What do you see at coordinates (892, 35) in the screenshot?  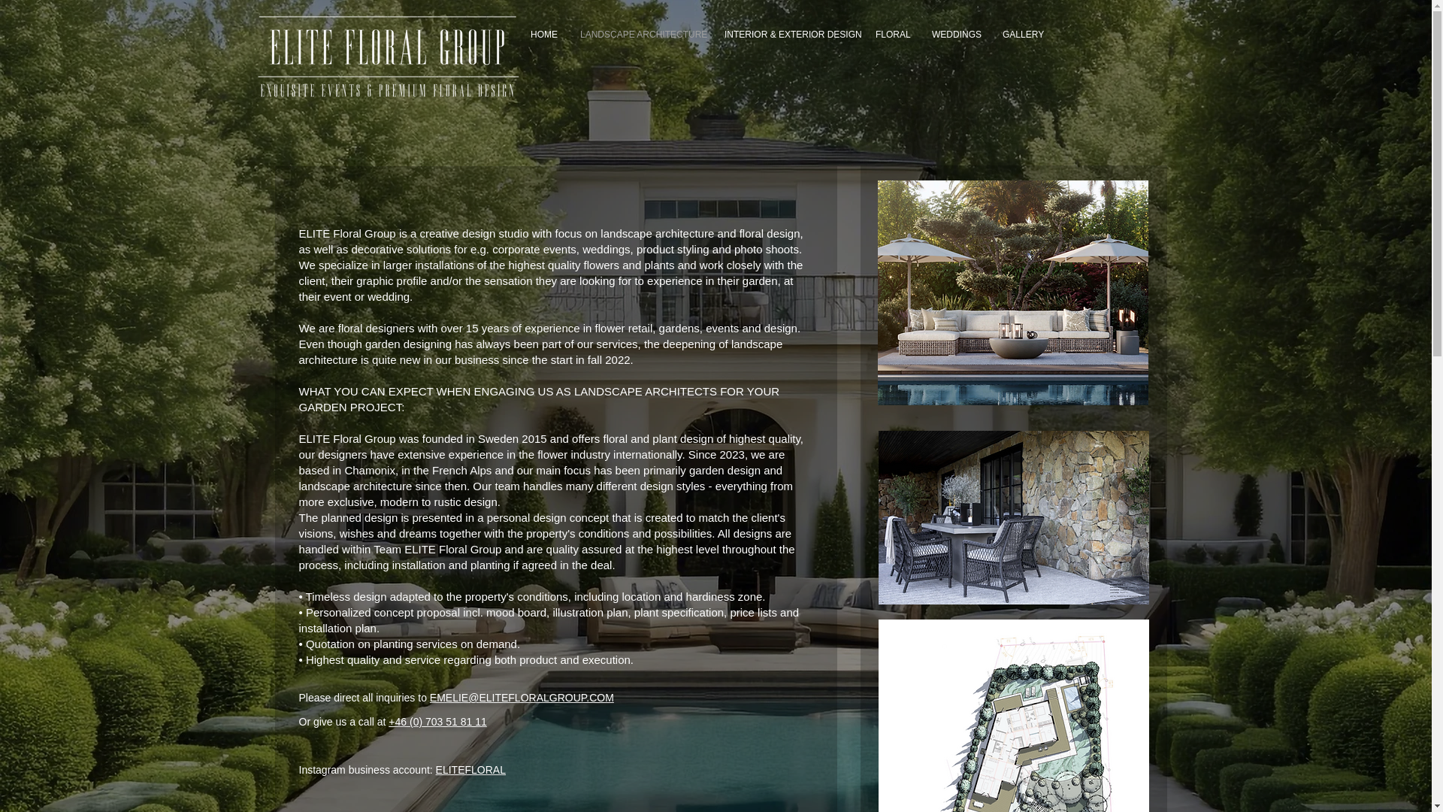 I see `FLORAL` at bounding box center [892, 35].